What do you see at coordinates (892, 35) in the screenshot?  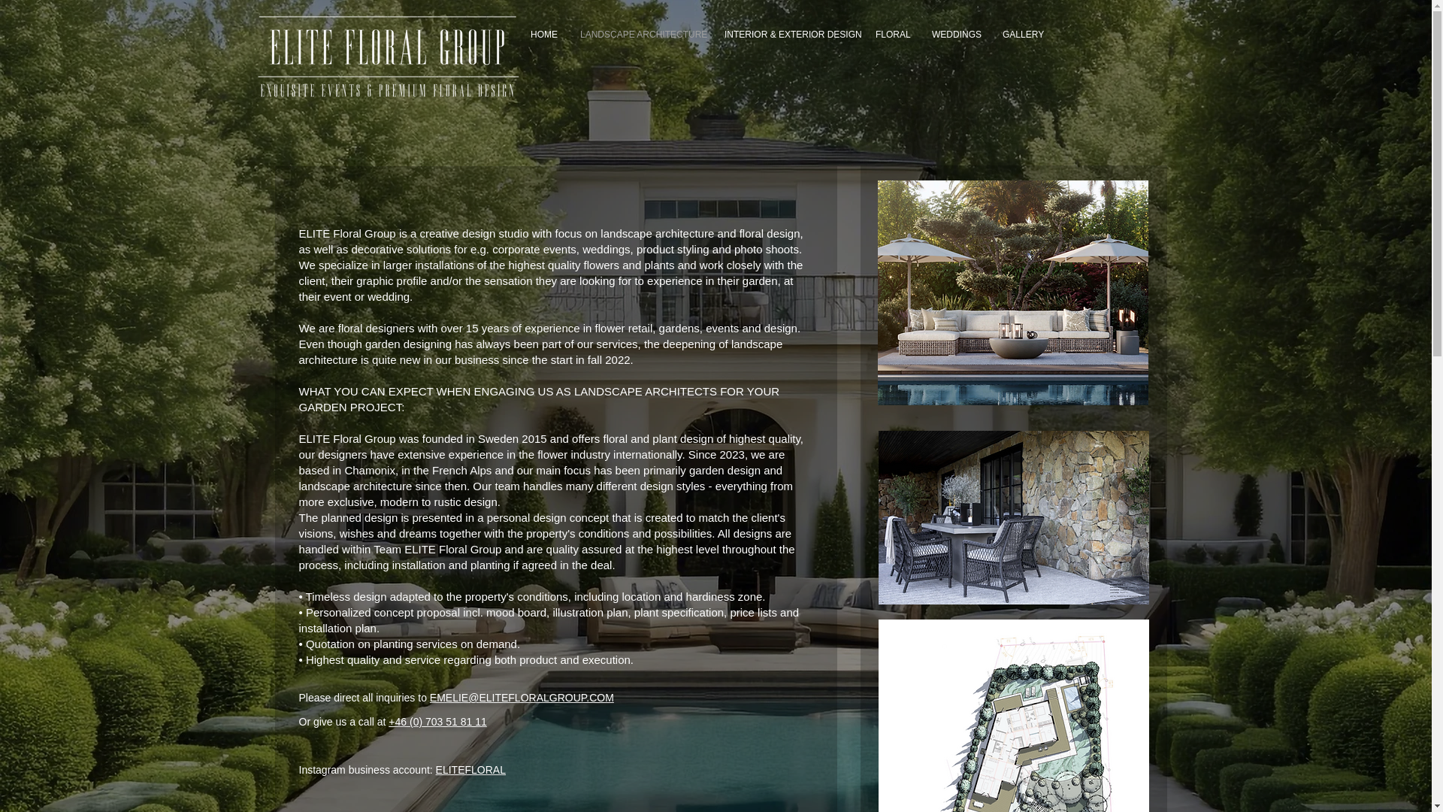 I see `FLORAL` at bounding box center [892, 35].